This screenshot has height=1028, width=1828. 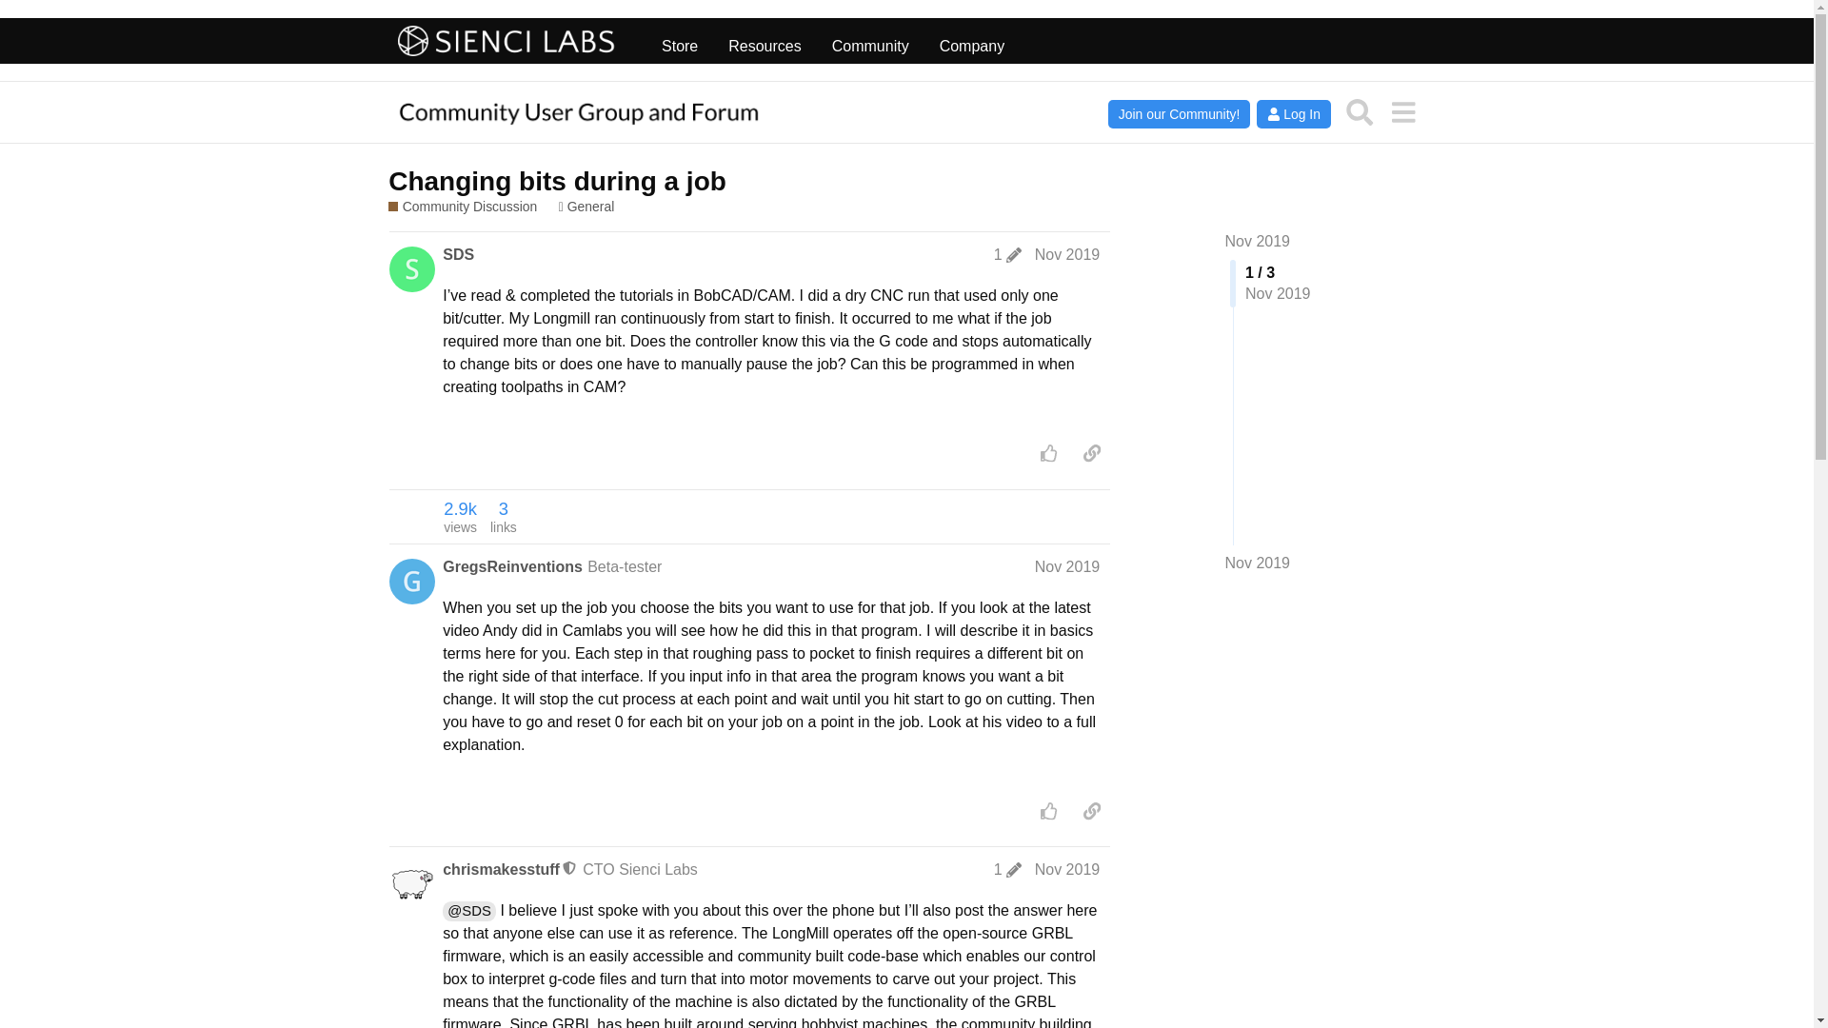 I want to click on Nov 2019, so click(x=1257, y=563).